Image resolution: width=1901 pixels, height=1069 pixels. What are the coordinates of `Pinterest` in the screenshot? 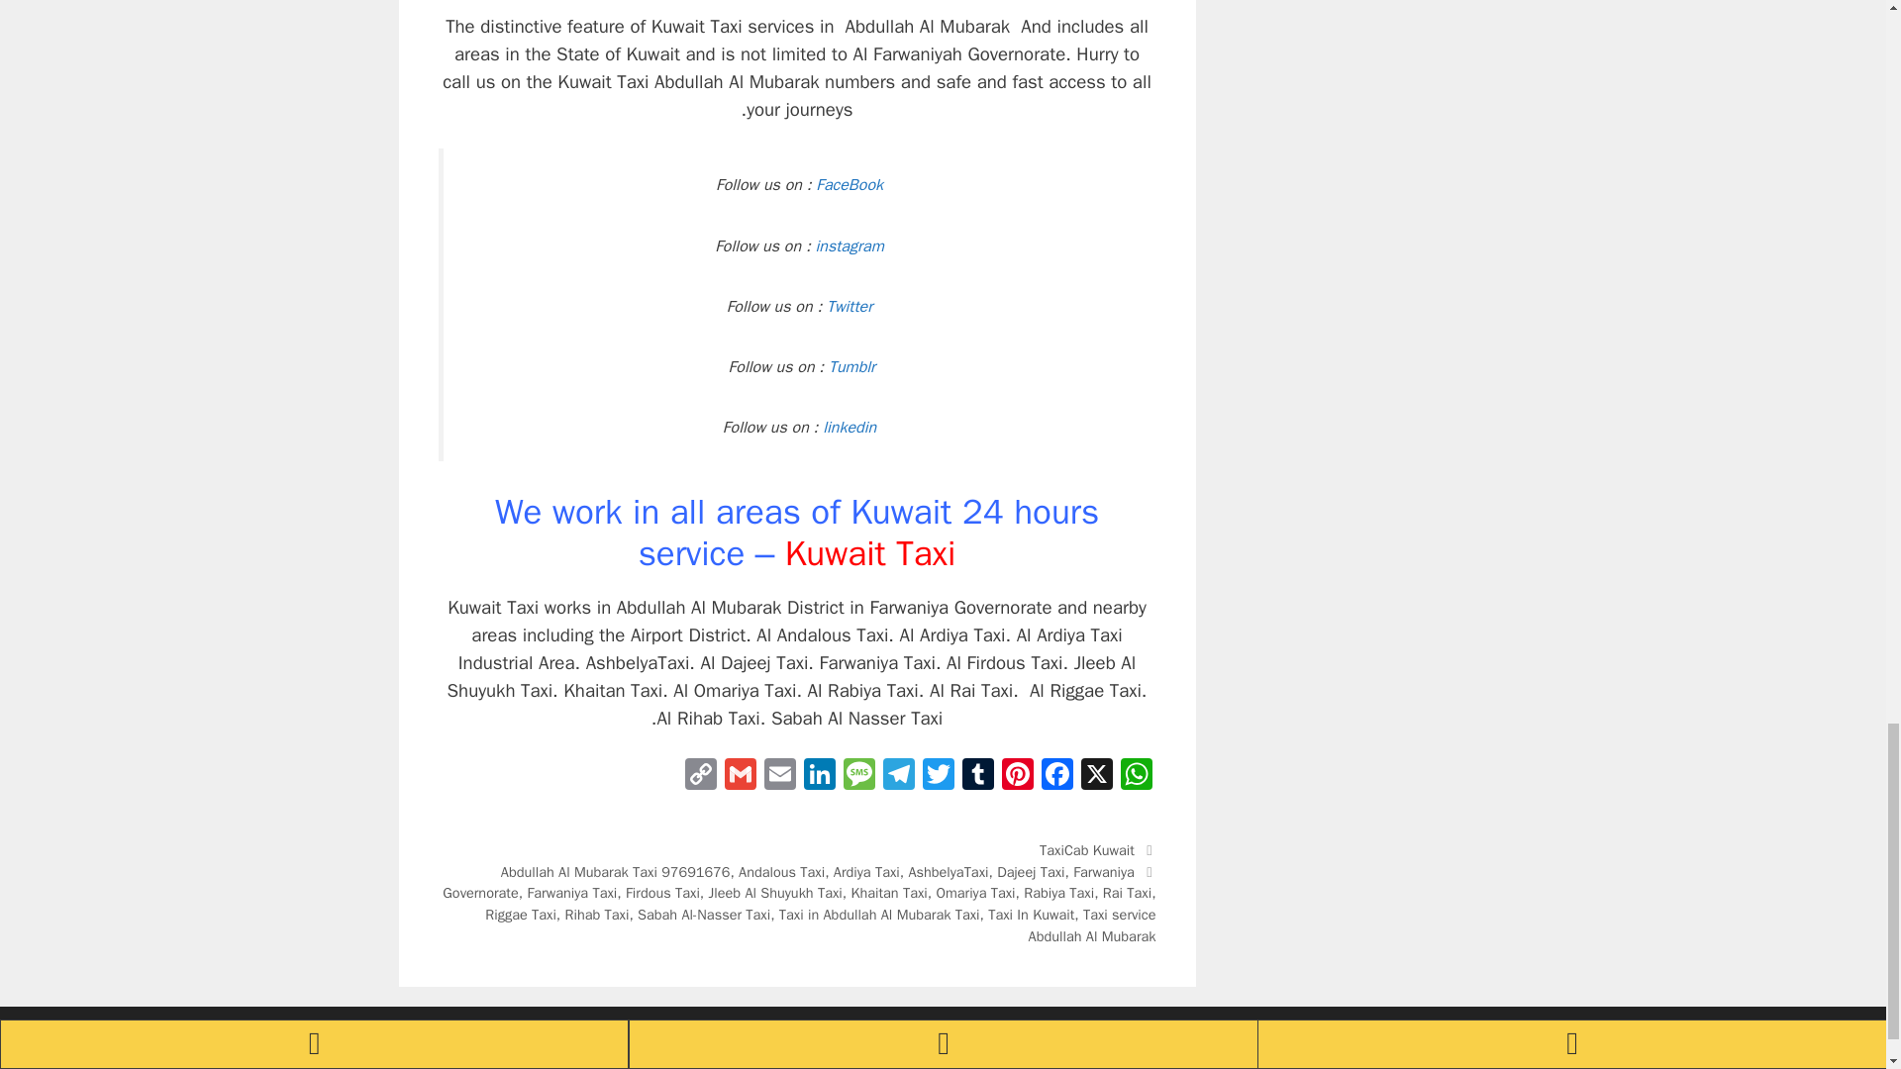 It's located at (1018, 776).